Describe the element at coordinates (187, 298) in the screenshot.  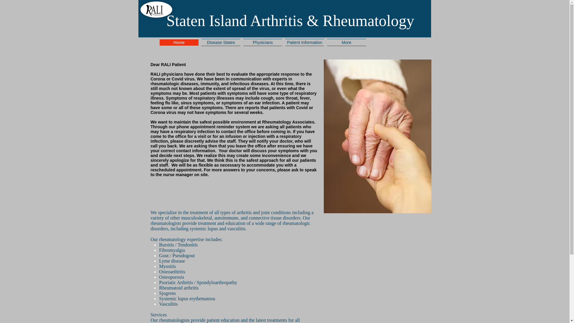
I see `Systemic lupus erythematosu` at that location.